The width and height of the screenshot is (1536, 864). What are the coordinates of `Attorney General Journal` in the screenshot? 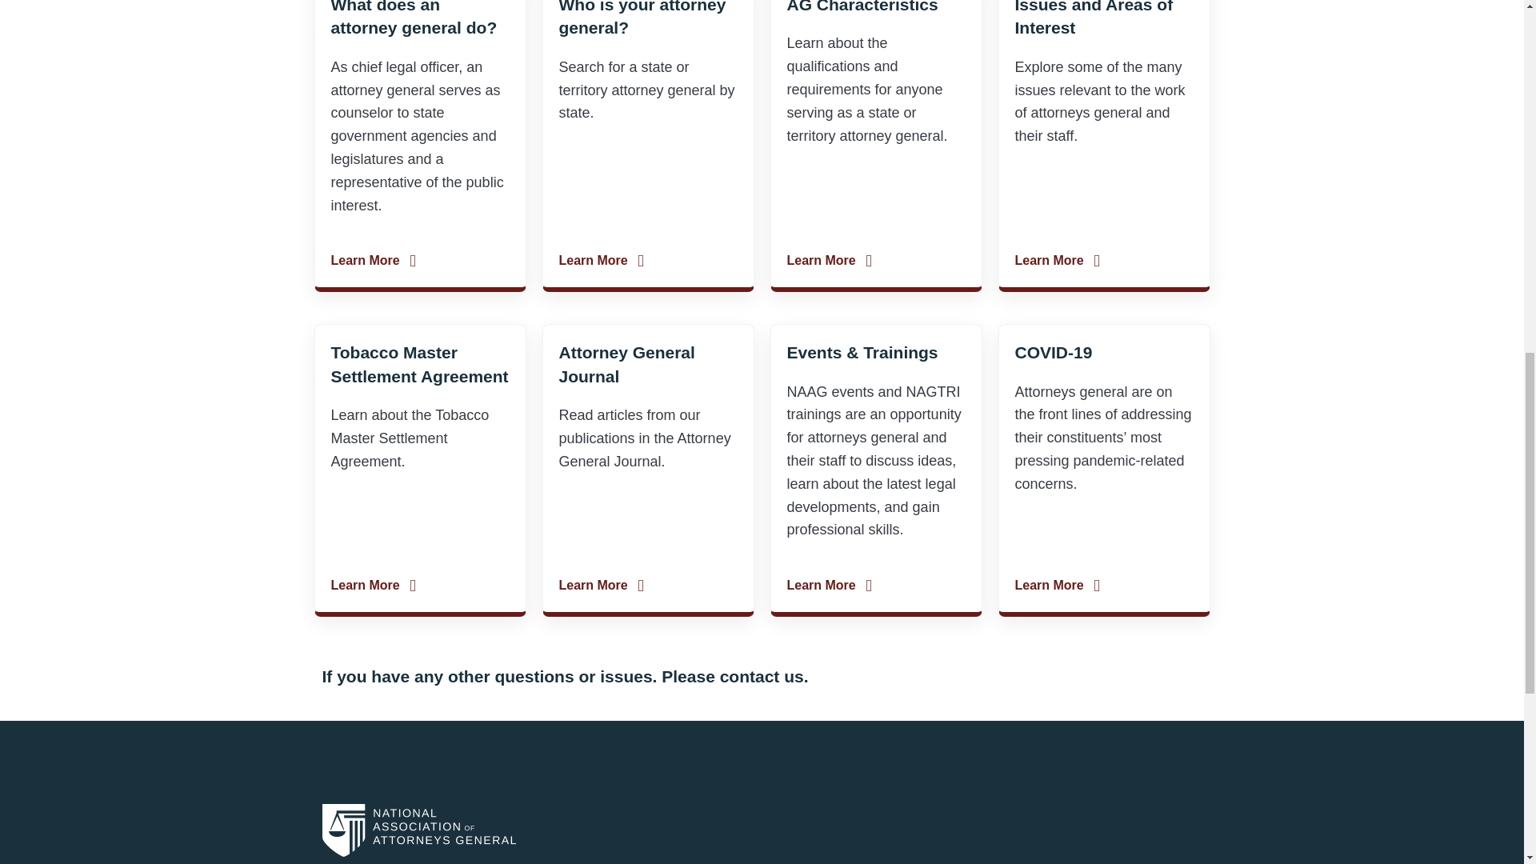 It's located at (626, 363).